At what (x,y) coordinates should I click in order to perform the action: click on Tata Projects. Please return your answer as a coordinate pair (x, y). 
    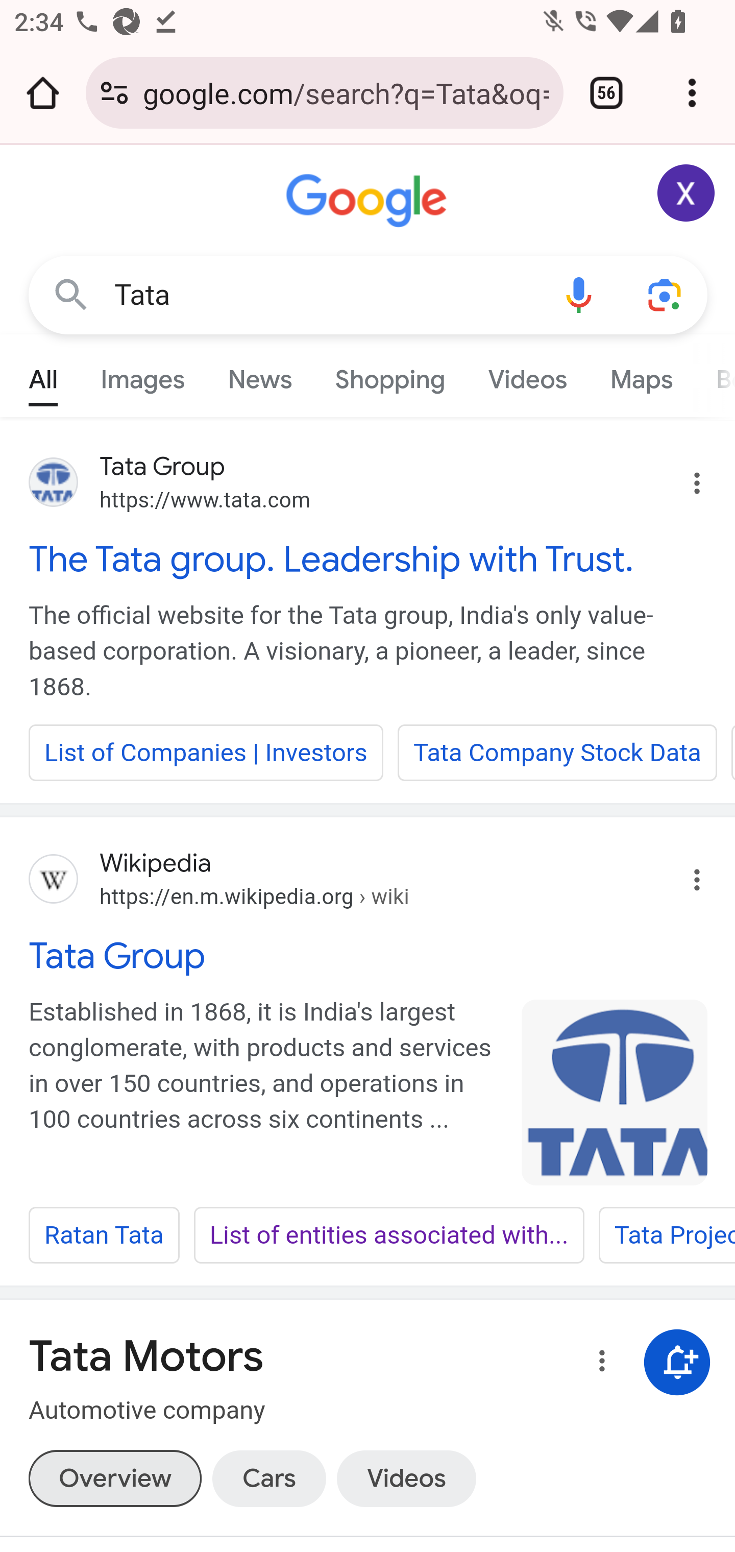
    Looking at the image, I should click on (666, 1235).